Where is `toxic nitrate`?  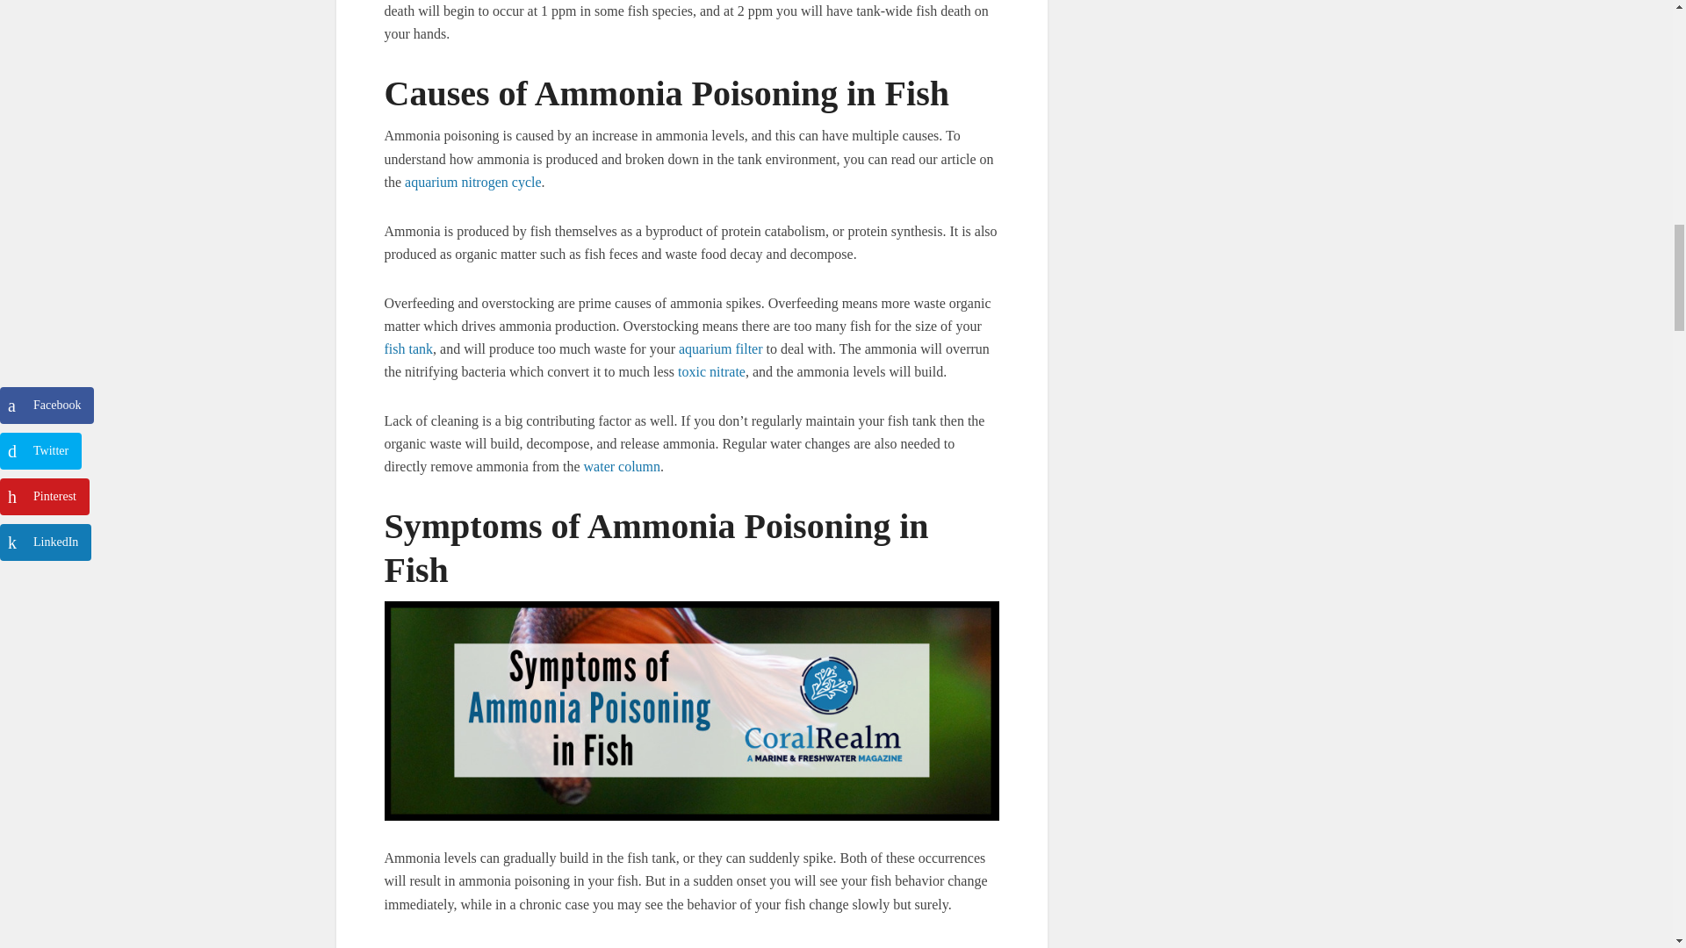 toxic nitrate is located at coordinates (711, 371).